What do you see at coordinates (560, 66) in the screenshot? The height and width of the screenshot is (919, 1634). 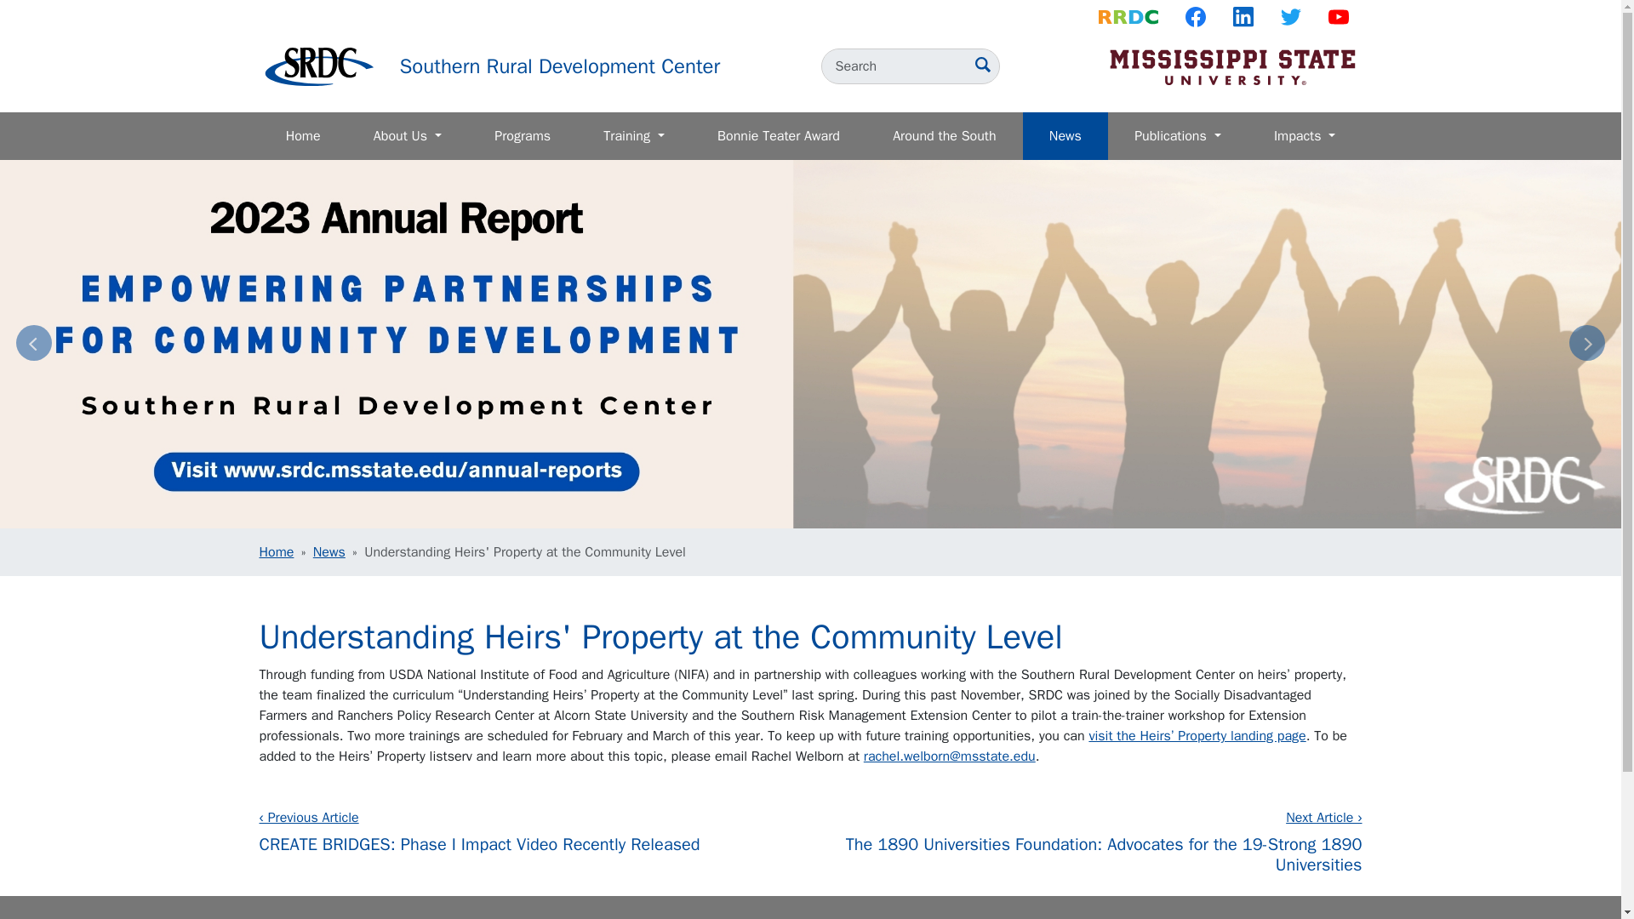 I see `Southern Rural Development Center` at bounding box center [560, 66].